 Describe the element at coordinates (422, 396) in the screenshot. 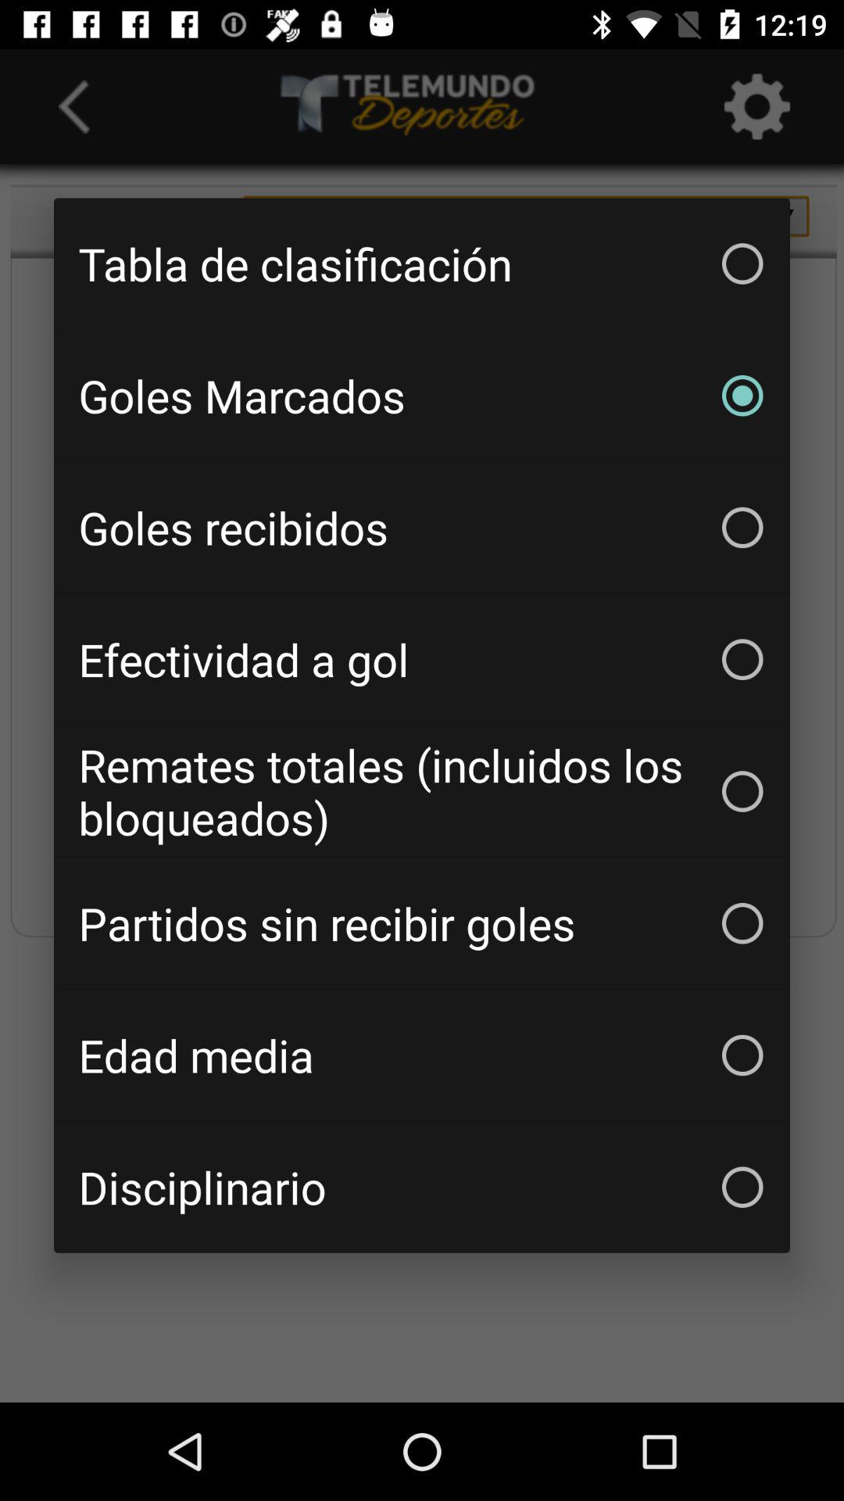

I see `jump to the goles marcados item` at that location.